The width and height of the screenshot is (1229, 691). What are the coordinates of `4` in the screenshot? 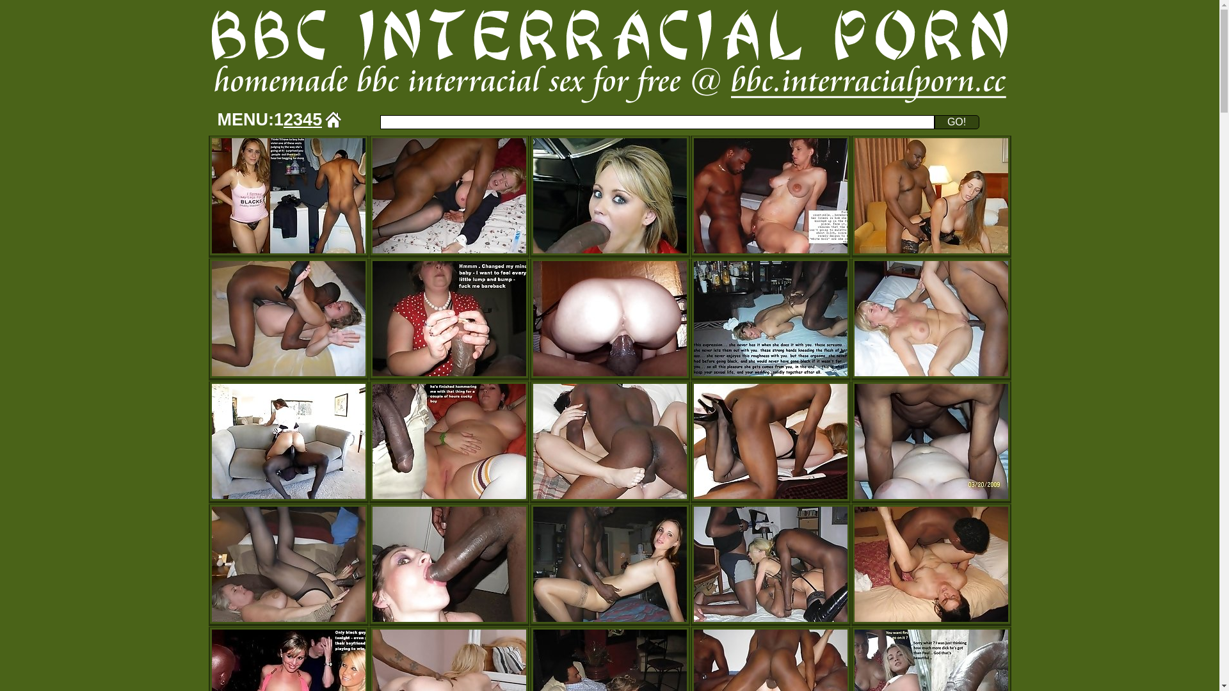 It's located at (307, 120).